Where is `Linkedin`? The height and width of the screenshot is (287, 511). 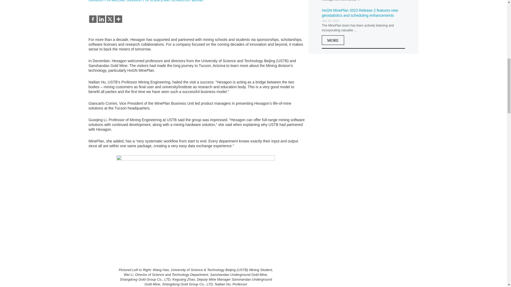
Linkedin is located at coordinates (101, 19).